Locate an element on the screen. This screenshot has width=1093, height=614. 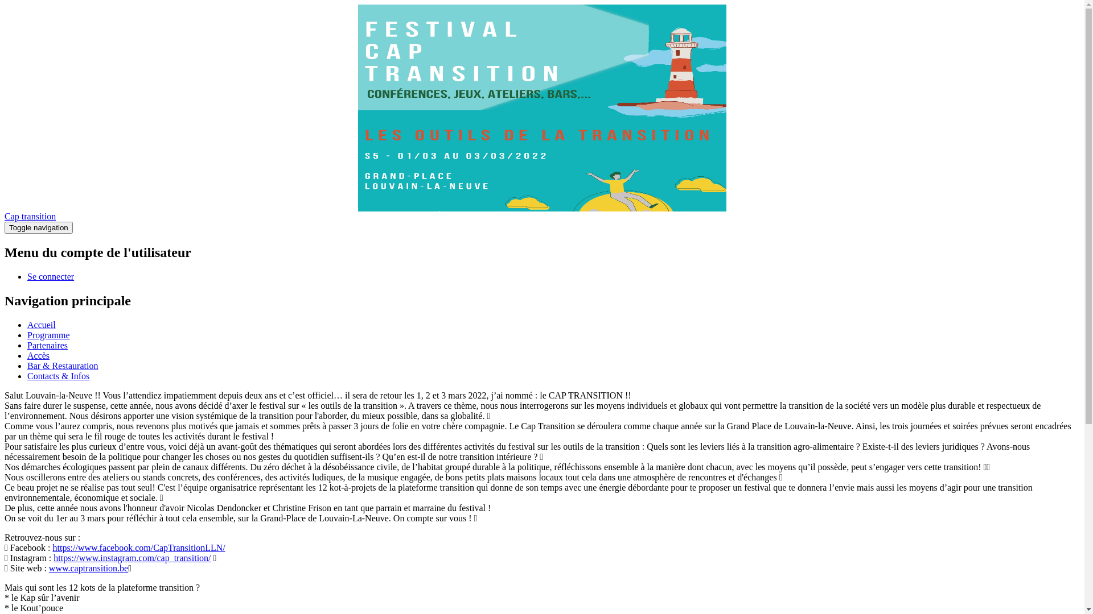
Se connecter is located at coordinates (51, 276).